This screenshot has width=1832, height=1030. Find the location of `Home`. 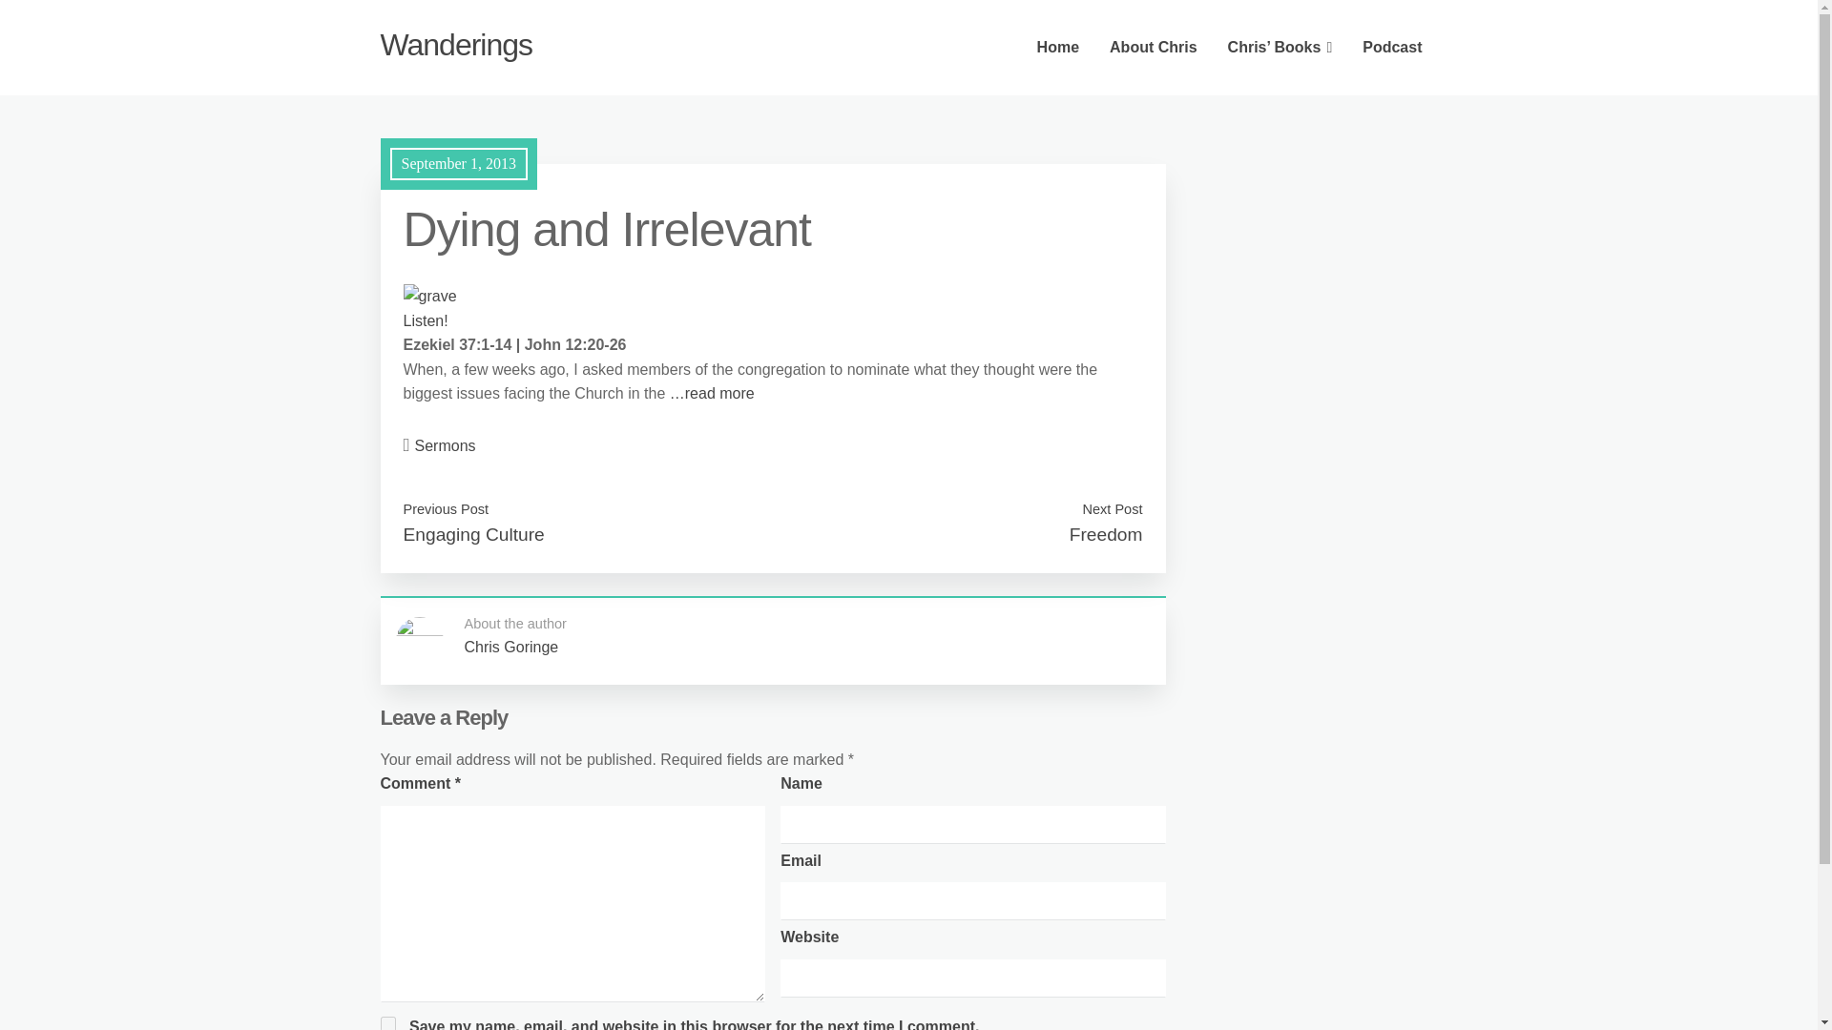

Home is located at coordinates (1057, 48).